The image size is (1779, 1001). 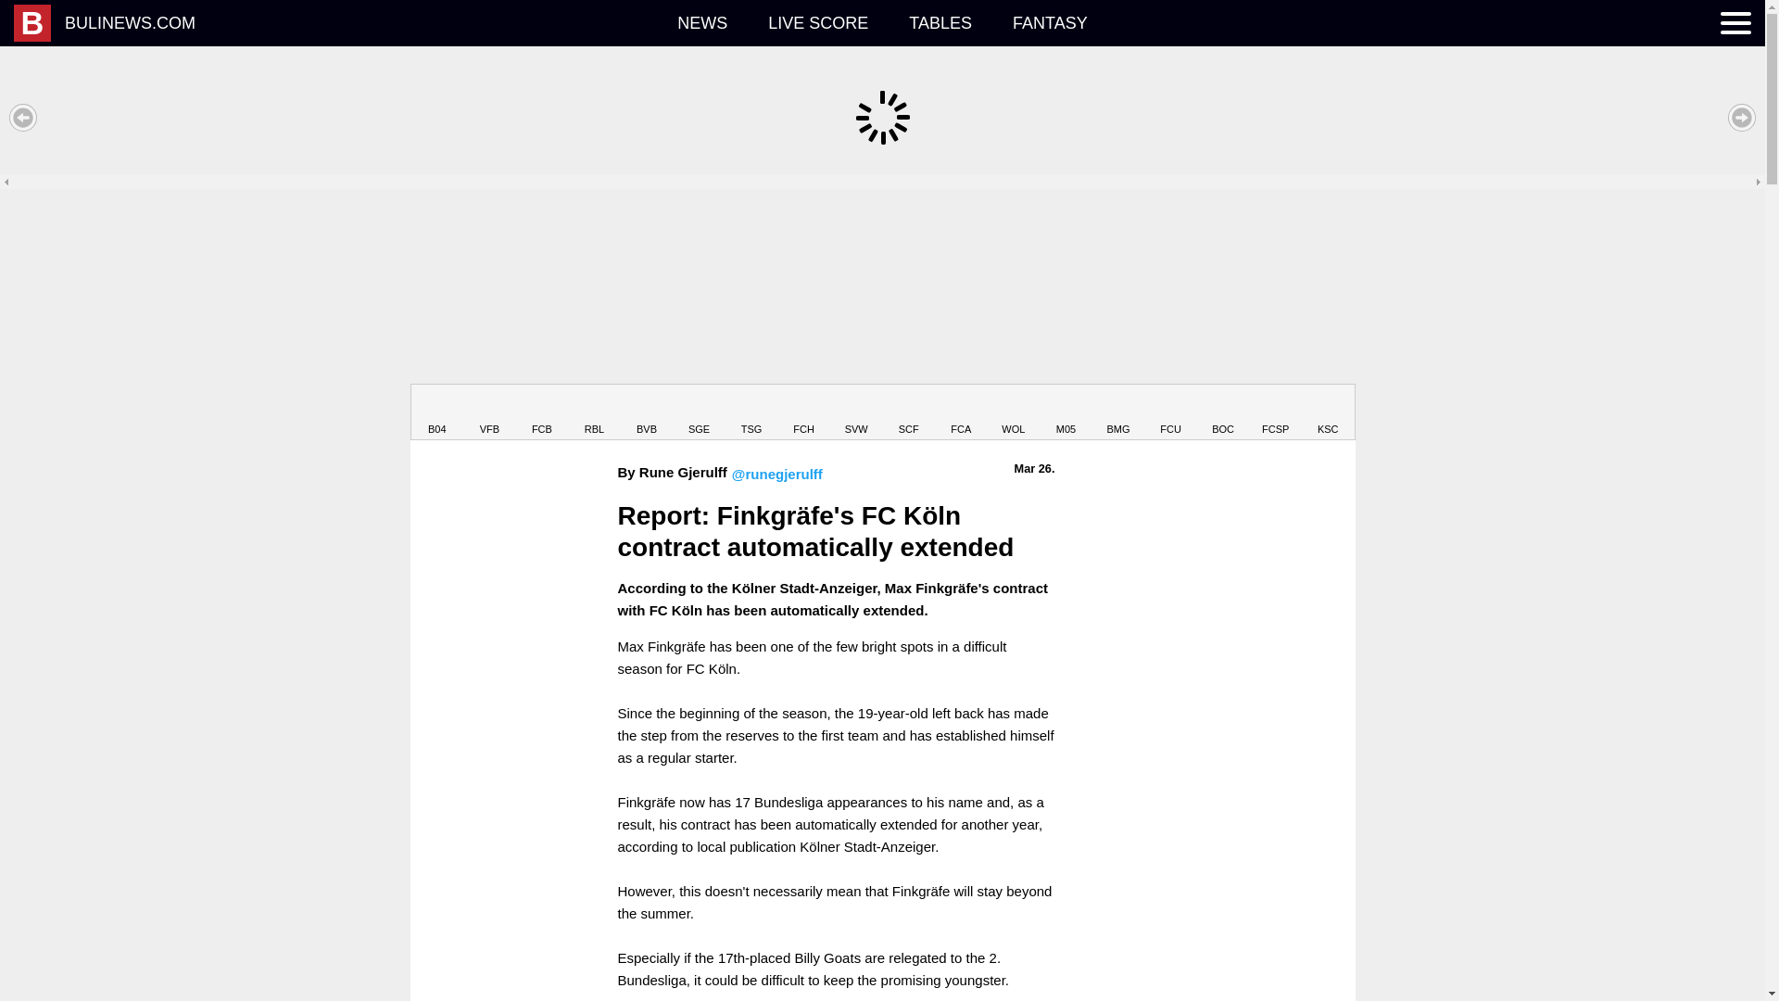 I want to click on St. Pauli News, so click(x=1275, y=413).